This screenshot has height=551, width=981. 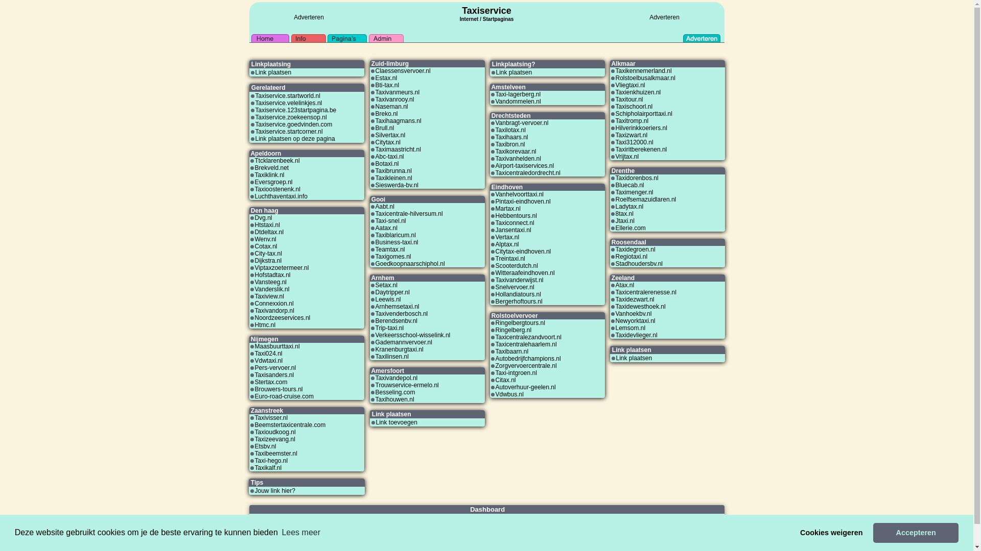 I want to click on Link toevoegen, so click(x=396, y=422).